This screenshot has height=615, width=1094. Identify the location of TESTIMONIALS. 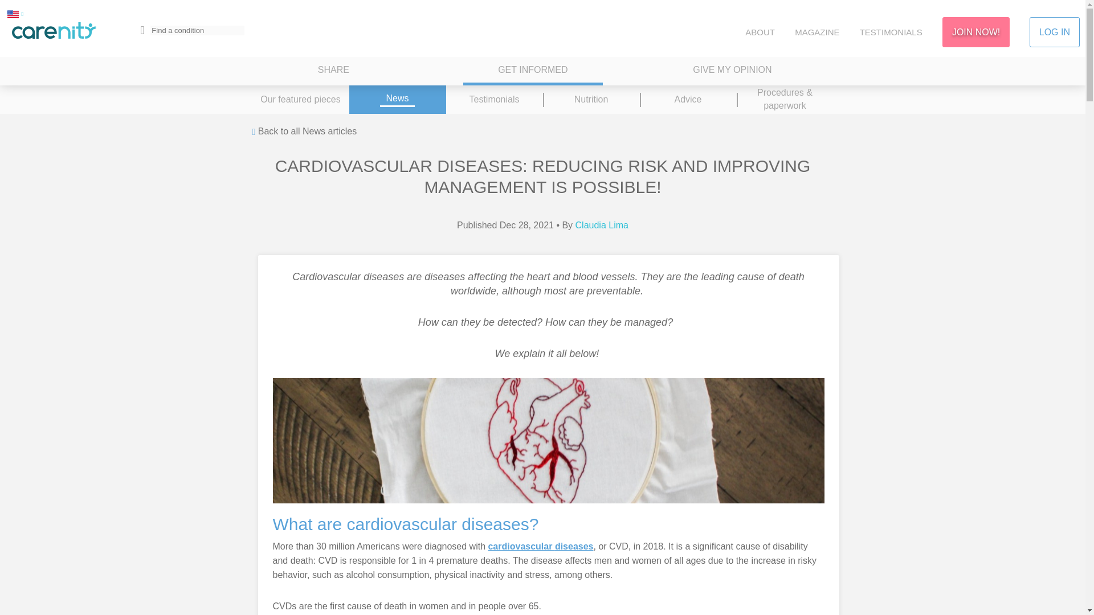
(891, 32).